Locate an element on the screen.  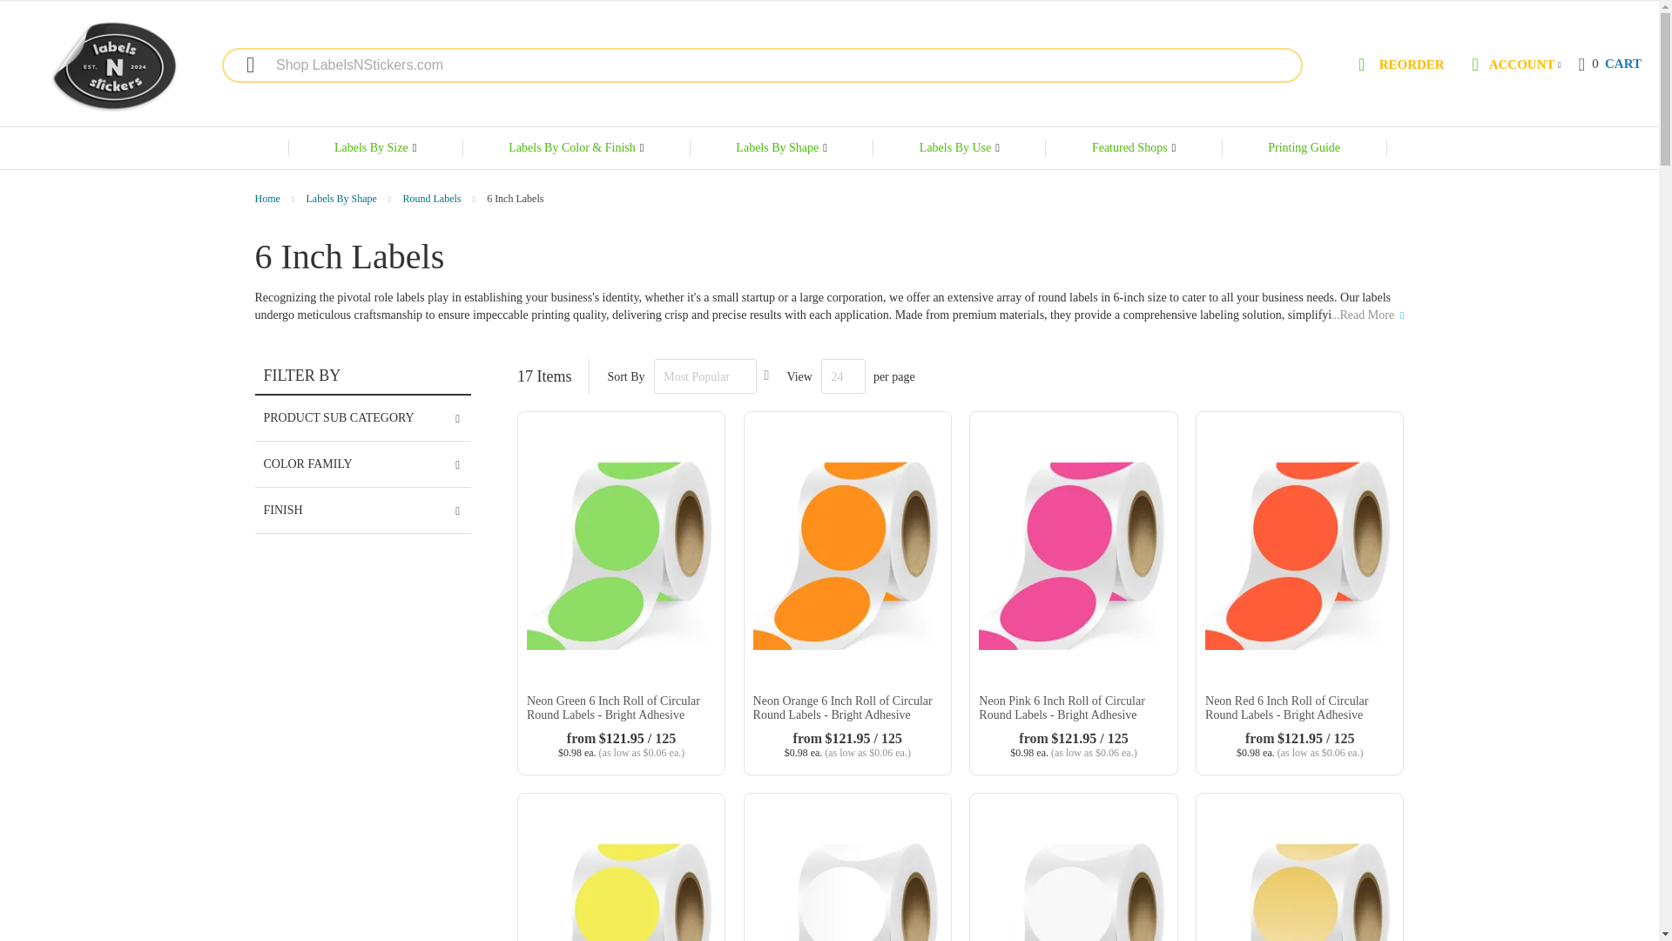
CHANGE is located at coordinates (1560, 64).